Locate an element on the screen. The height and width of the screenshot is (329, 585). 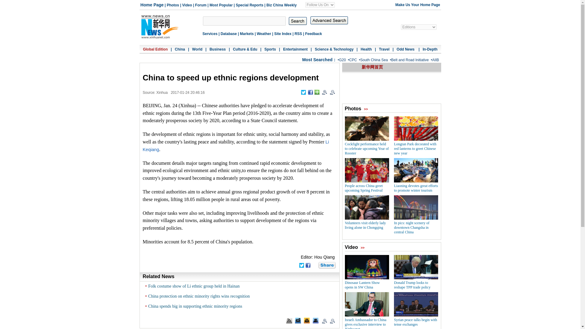
Make Us Your Home Page is located at coordinates (416, 5).